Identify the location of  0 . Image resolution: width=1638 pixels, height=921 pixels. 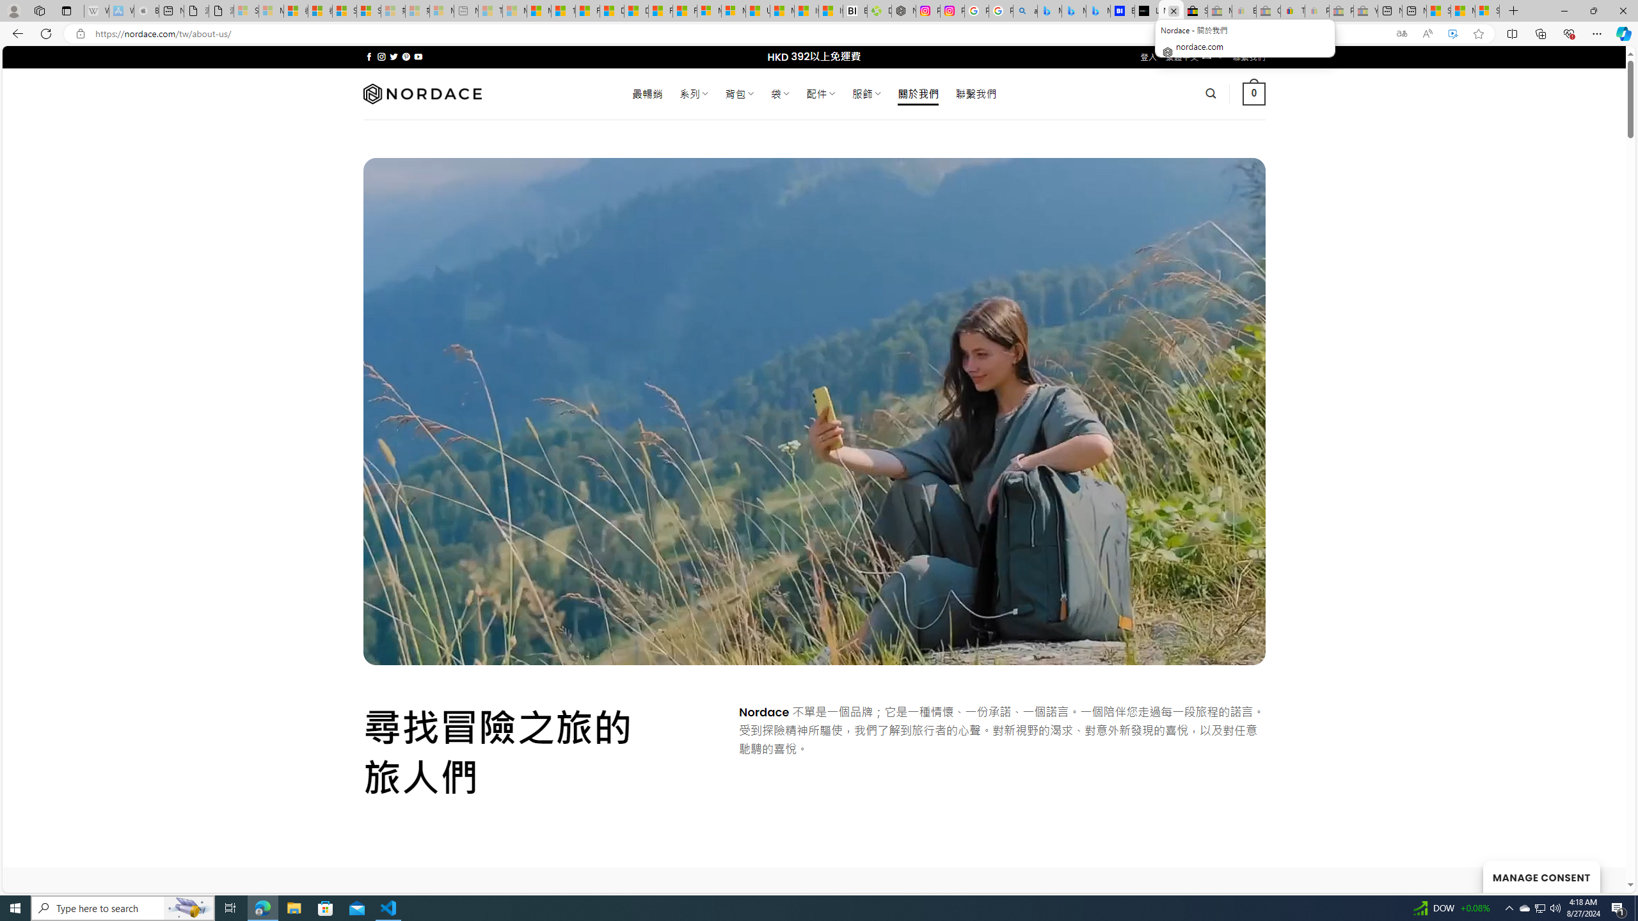
(1254, 93).